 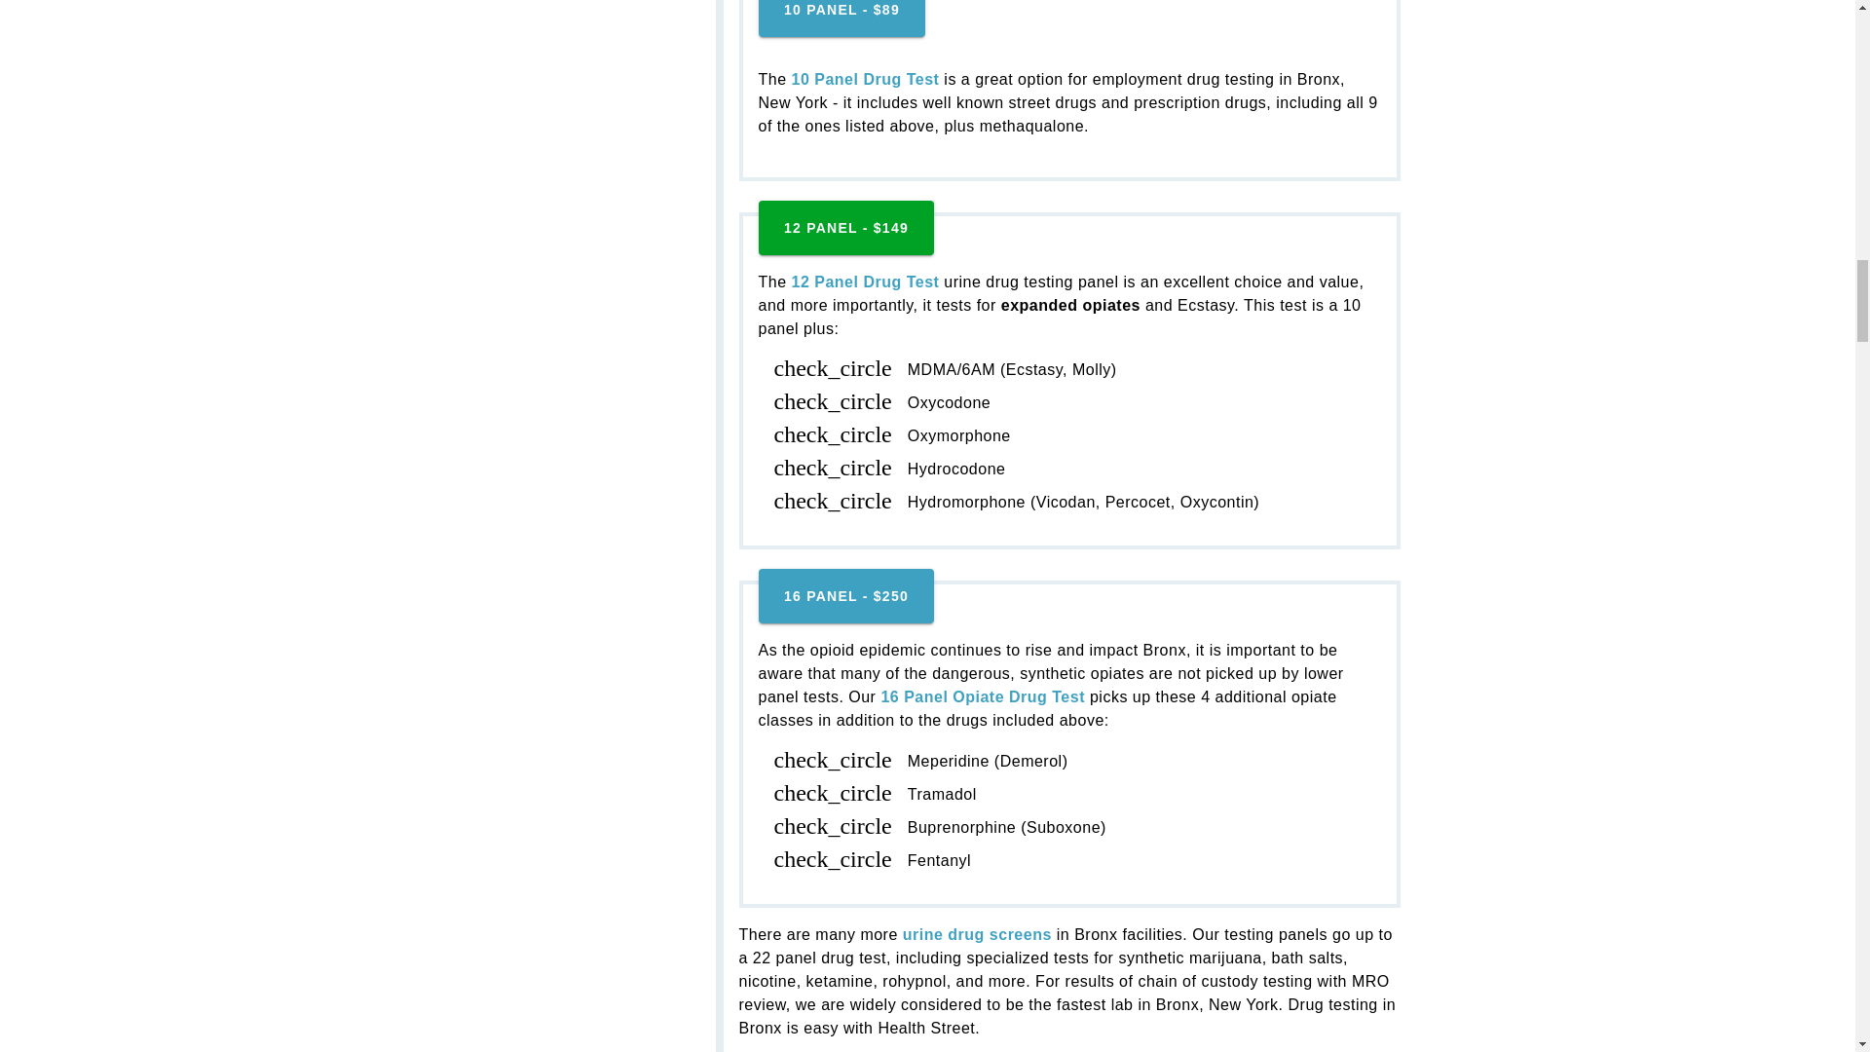 What do you see at coordinates (982, 696) in the screenshot?
I see `16 Panel Opiate Drug Test` at bounding box center [982, 696].